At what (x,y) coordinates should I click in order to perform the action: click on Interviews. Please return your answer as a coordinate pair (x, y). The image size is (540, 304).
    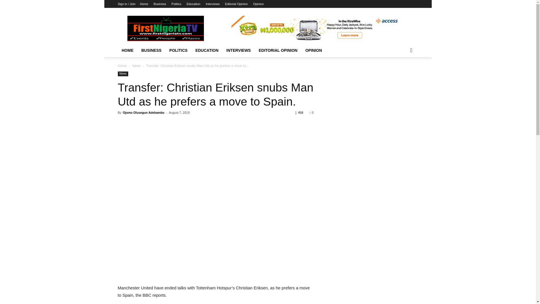
    Looking at the image, I should click on (213, 4).